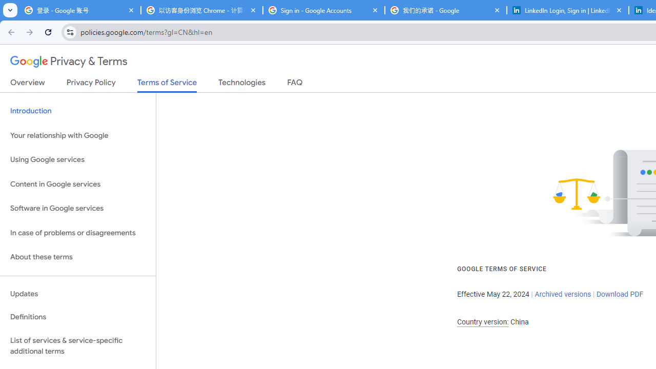 The width and height of the screenshot is (656, 369). Describe the element at coordinates (78, 135) in the screenshot. I see `Your relationship with Google` at that location.